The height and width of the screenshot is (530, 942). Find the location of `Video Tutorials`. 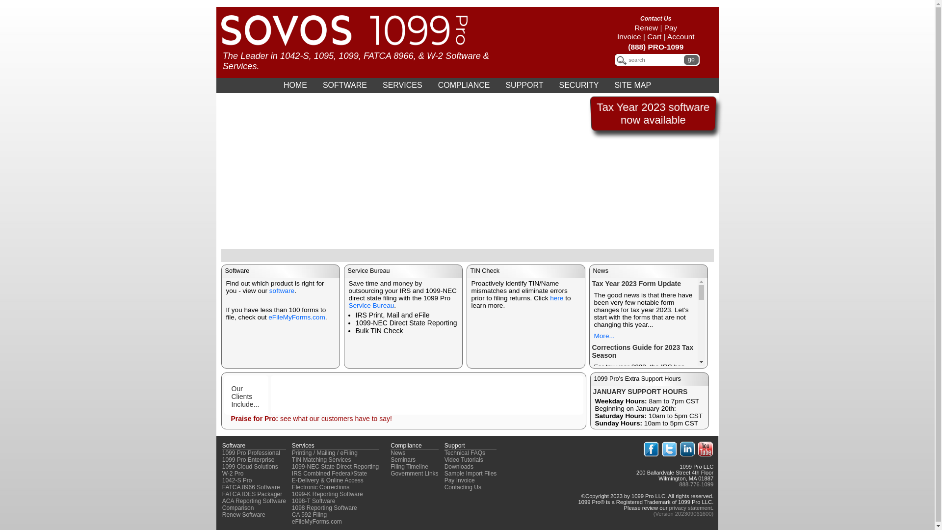

Video Tutorials is located at coordinates (464, 460).